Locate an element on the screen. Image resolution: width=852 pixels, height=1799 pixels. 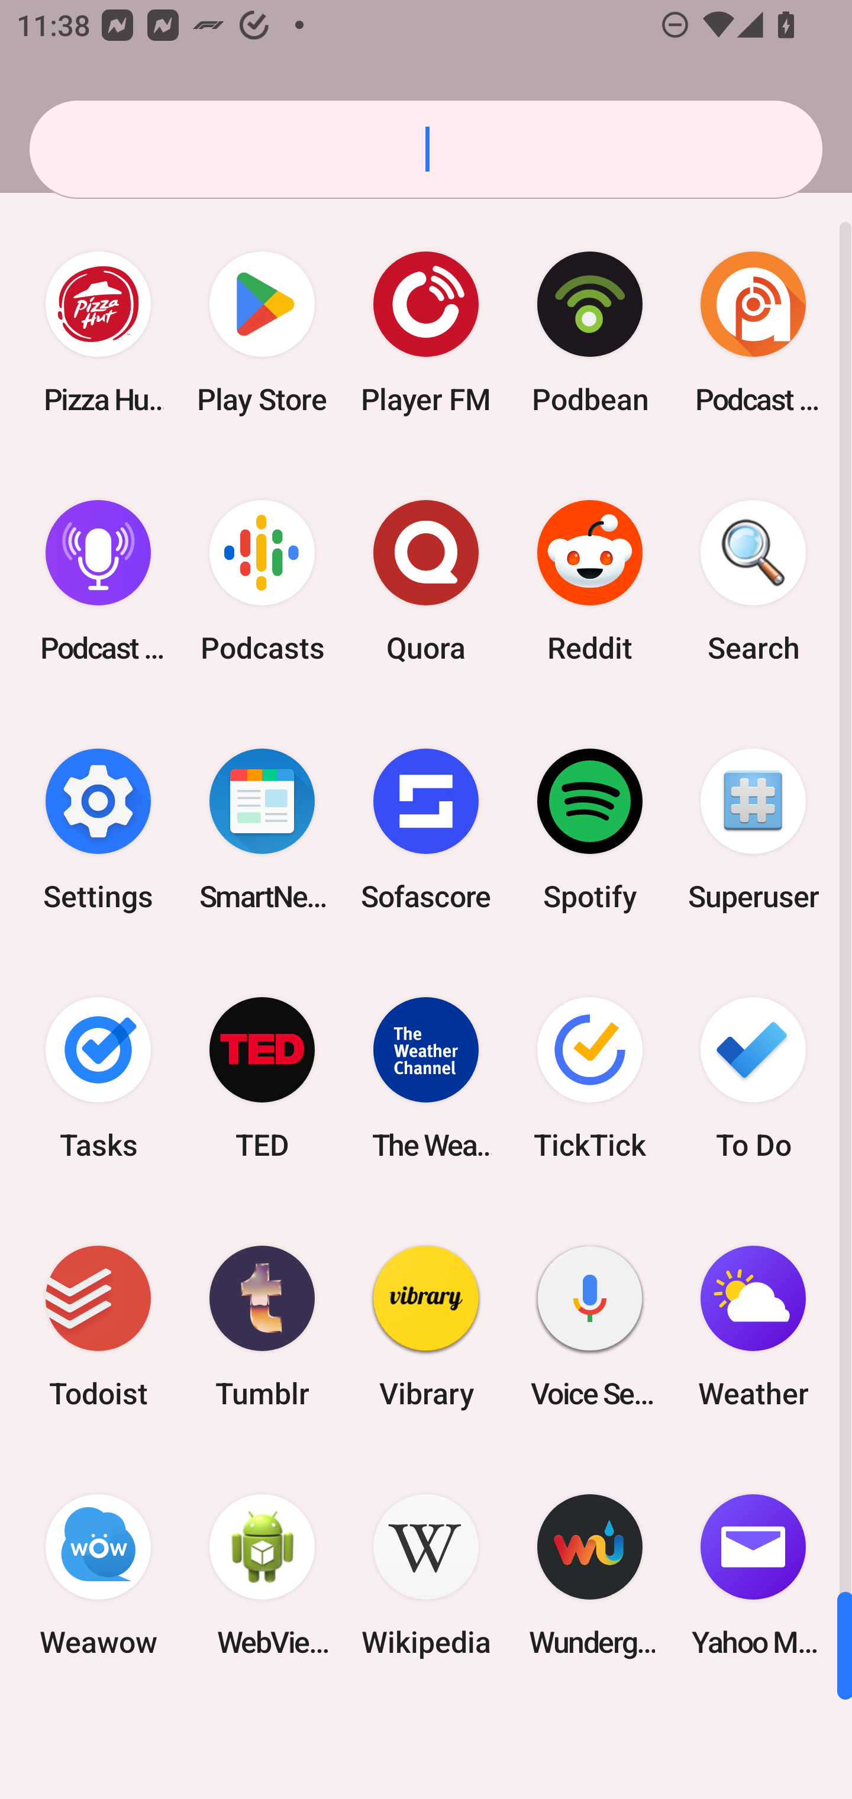
Superuser is located at coordinates (753, 829).